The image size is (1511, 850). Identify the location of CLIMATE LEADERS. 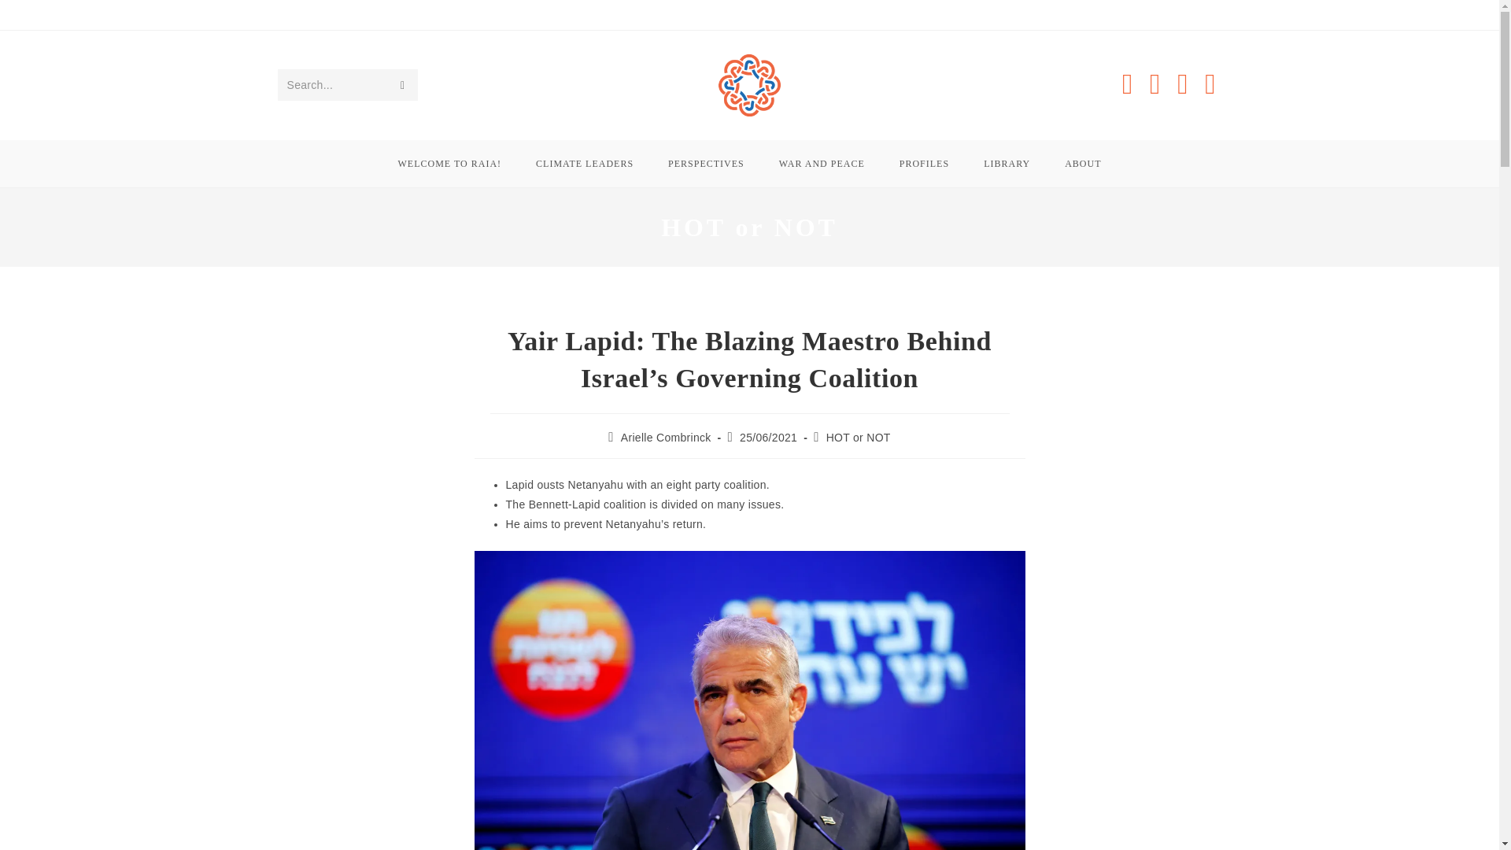
(584, 164).